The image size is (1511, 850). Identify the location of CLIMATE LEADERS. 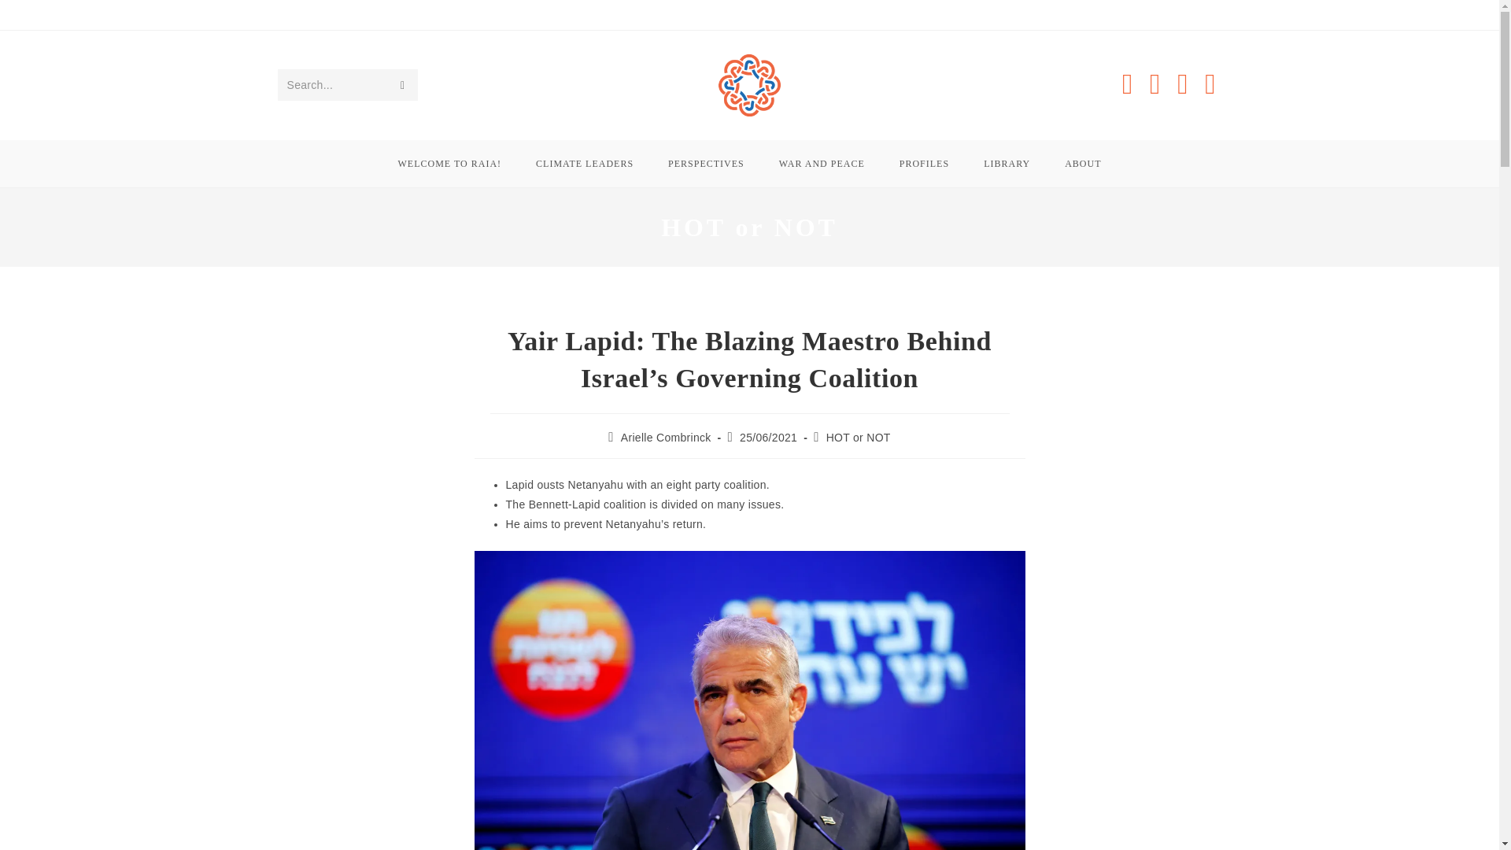
(584, 164).